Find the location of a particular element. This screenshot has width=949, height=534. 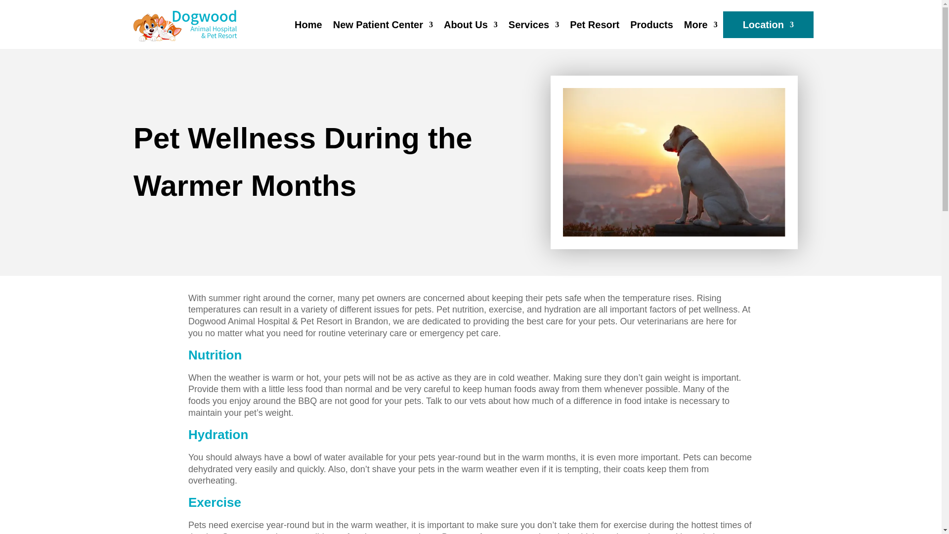

Pet Resort is located at coordinates (595, 24).